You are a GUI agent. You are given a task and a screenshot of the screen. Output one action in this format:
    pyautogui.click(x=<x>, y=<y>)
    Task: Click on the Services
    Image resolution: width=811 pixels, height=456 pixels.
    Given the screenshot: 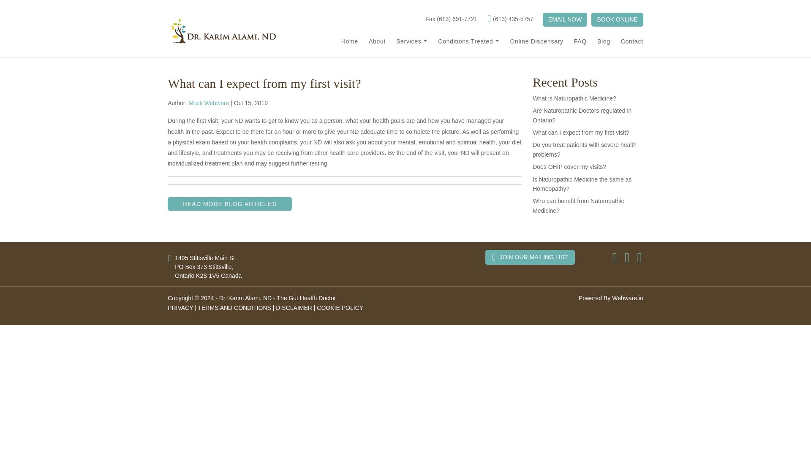 What is the action you would take?
    pyautogui.click(x=406, y=41)
    